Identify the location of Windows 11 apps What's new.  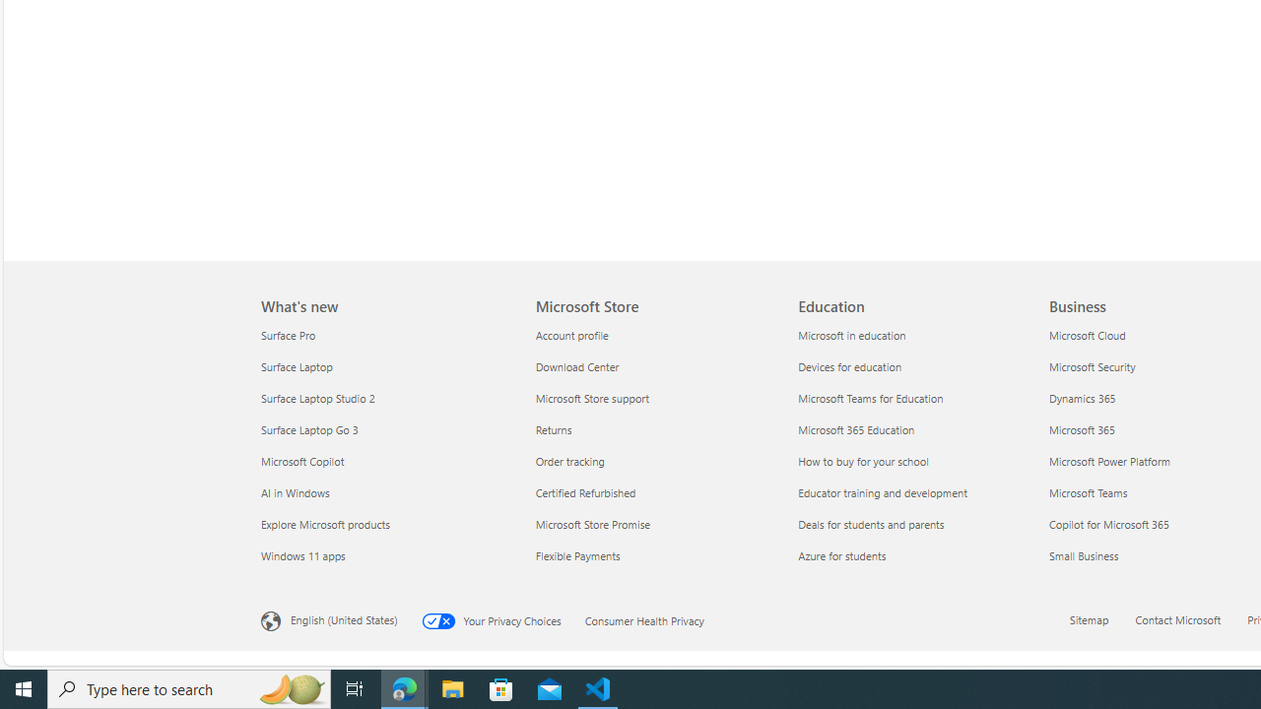
(302, 554).